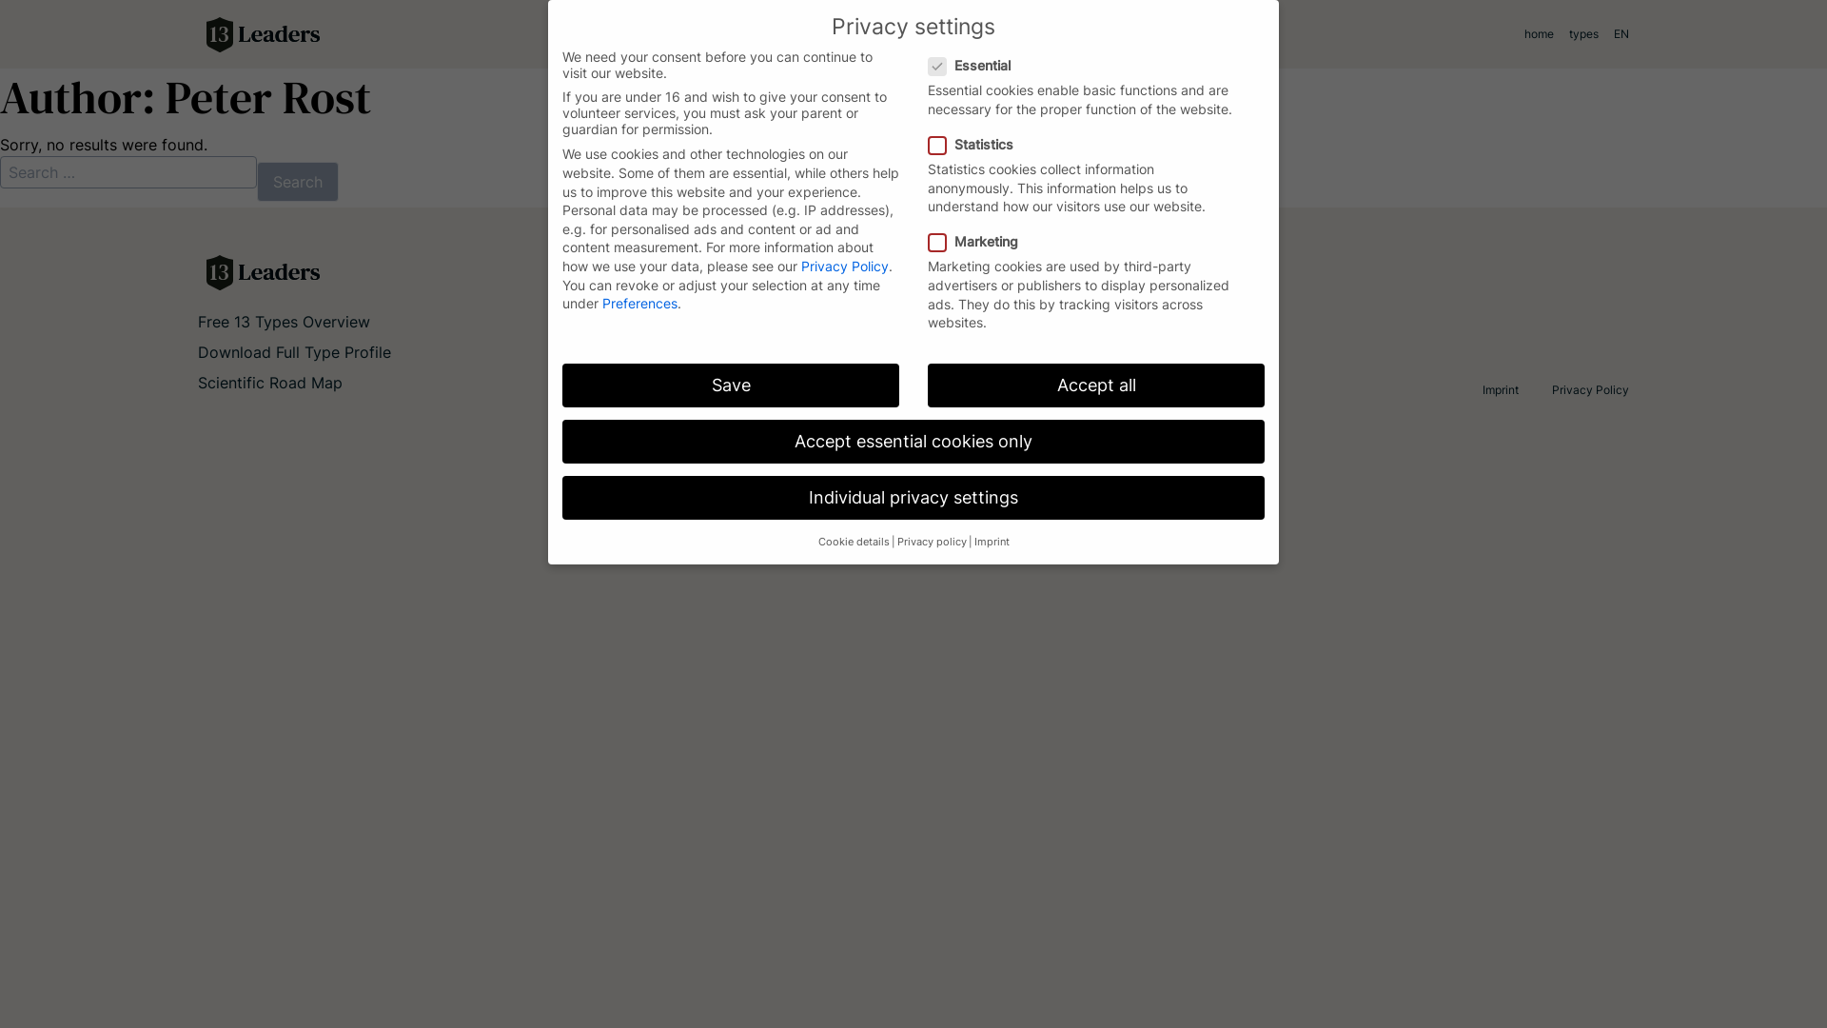 This screenshot has width=1827, height=1028. What do you see at coordinates (1540, 34) in the screenshot?
I see `home` at bounding box center [1540, 34].